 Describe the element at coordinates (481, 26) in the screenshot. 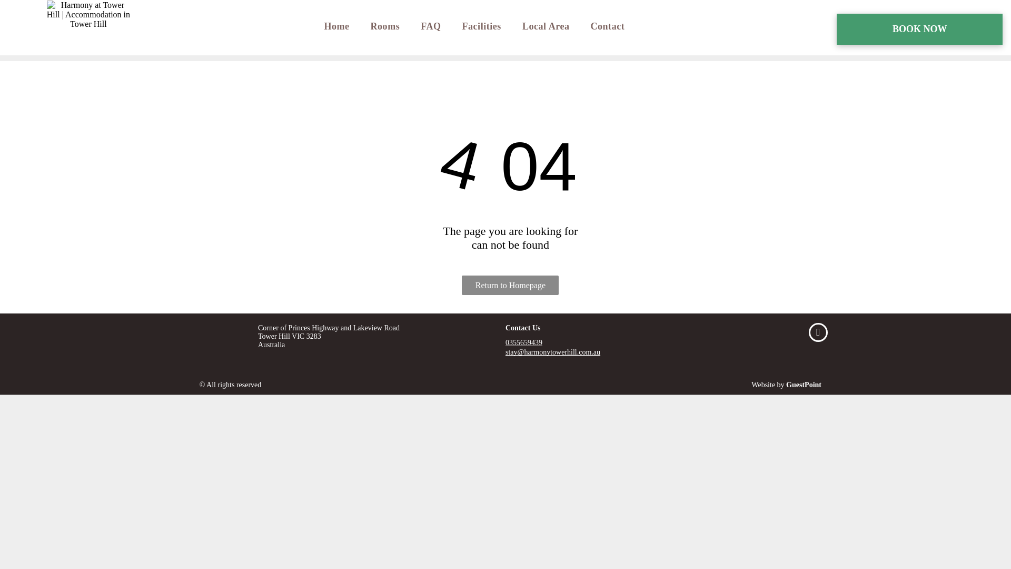

I see `Facilities` at that location.